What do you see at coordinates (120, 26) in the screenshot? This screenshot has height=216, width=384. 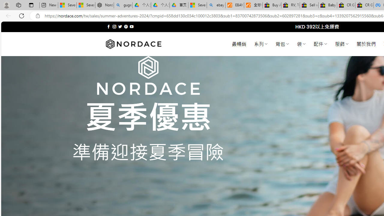 I see `Follow on Twitter` at bounding box center [120, 26].